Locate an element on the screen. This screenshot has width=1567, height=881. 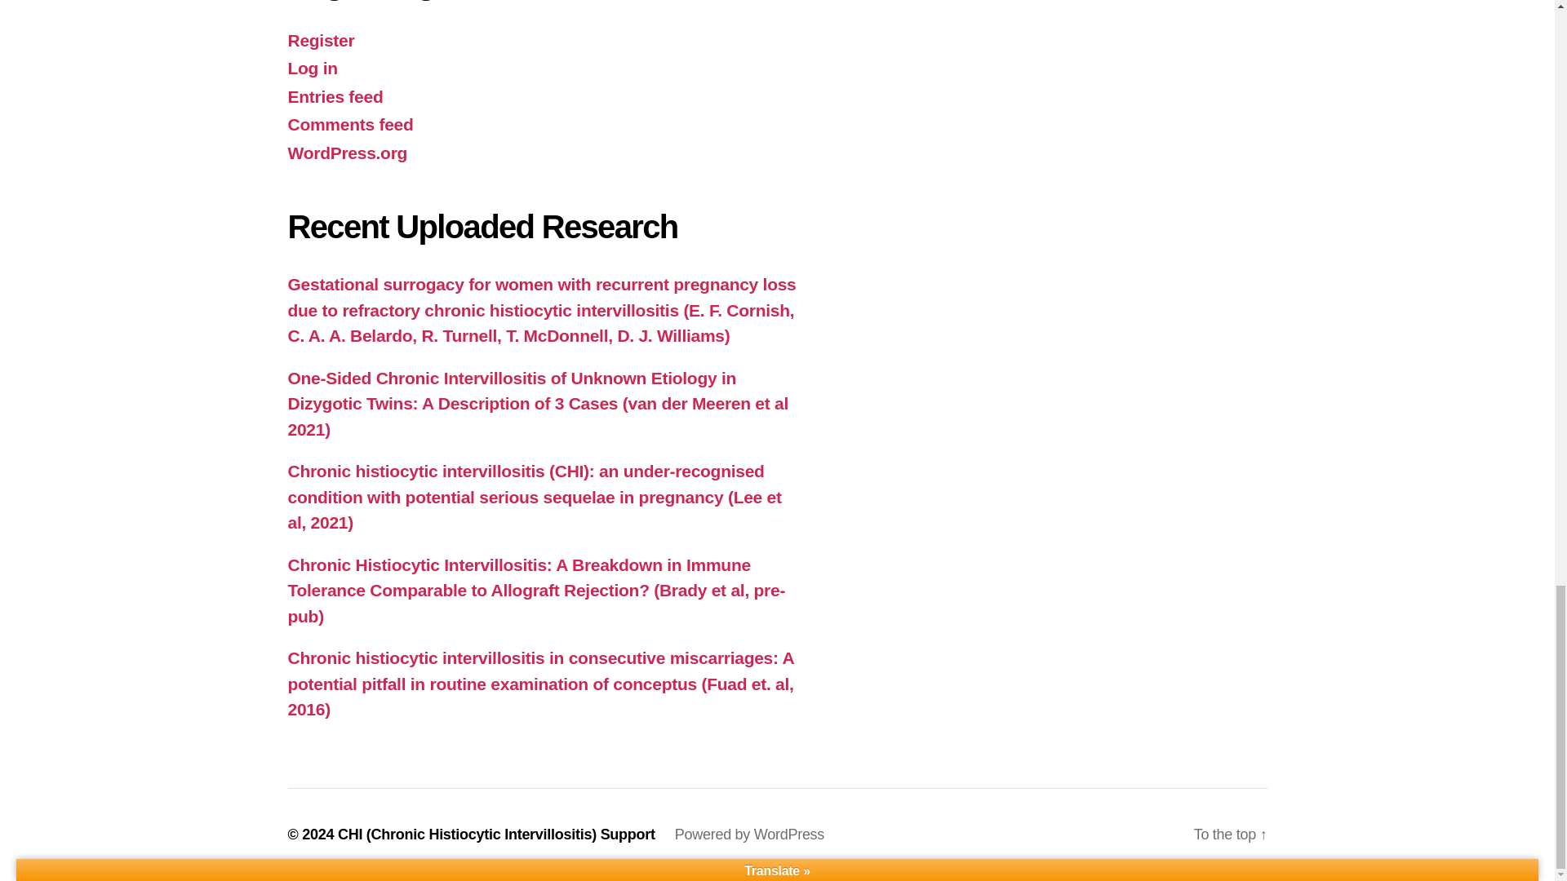
Entries feed is located at coordinates (335, 96).